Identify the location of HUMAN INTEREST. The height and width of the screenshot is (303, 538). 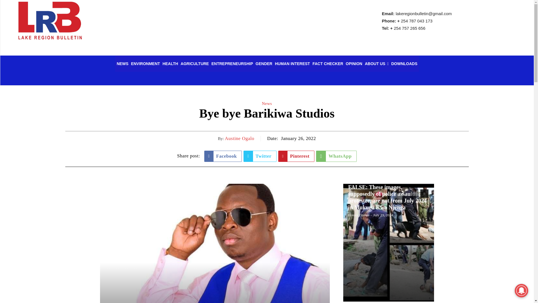
(292, 63).